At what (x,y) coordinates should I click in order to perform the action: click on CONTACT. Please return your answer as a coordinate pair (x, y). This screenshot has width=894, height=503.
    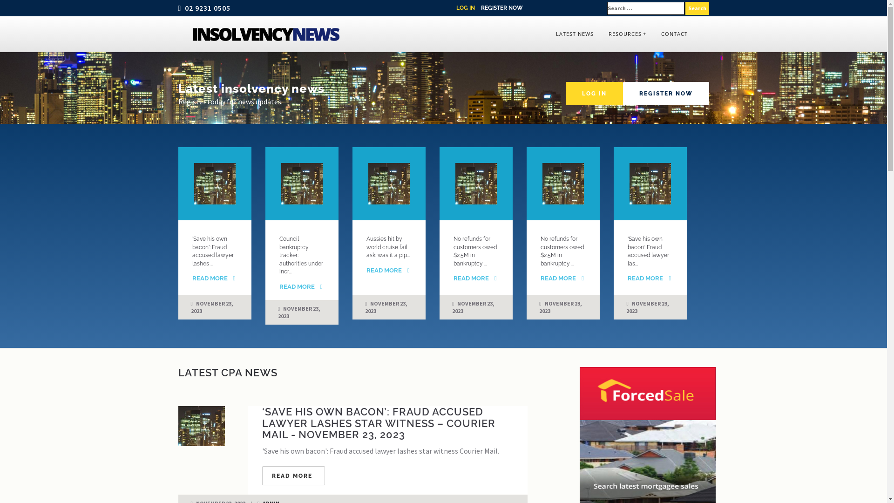
    Looking at the image, I should click on (674, 34).